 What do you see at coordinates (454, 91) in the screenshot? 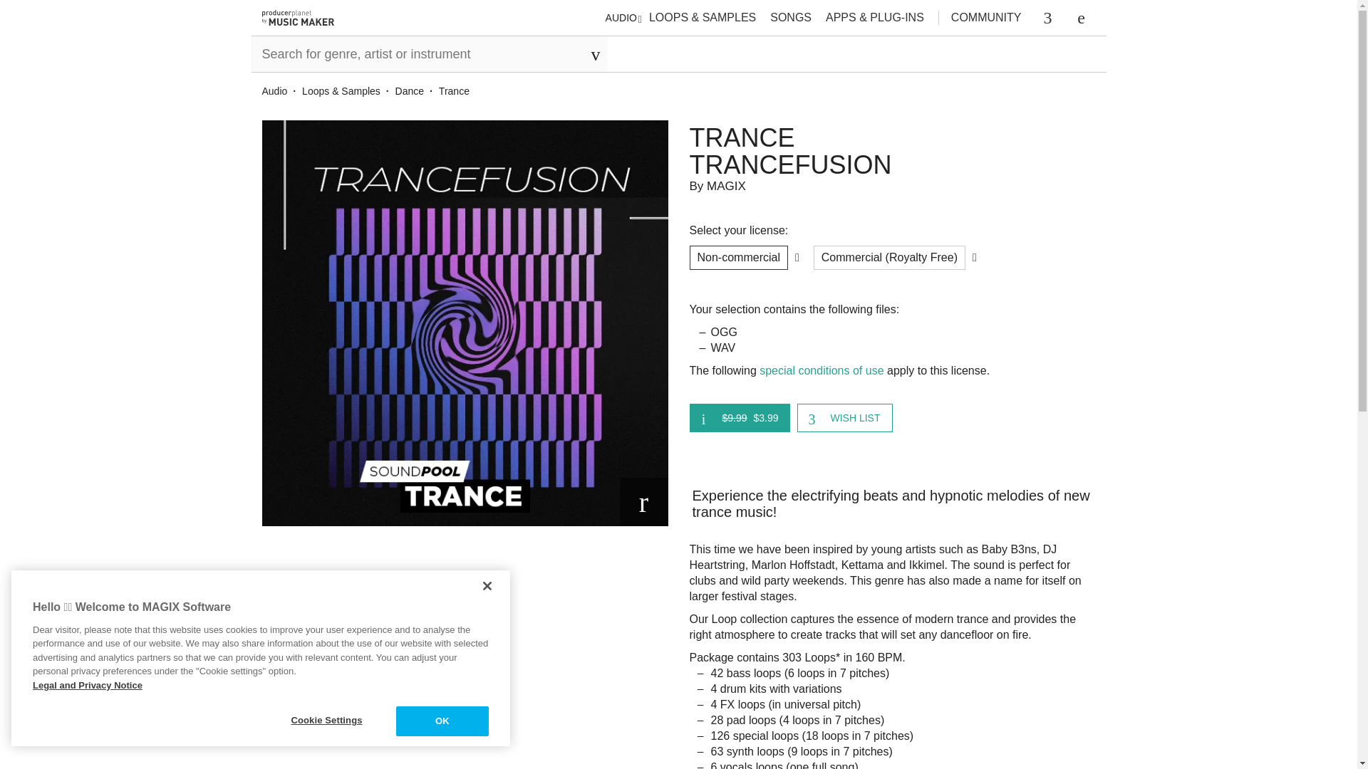
I see `Trance` at bounding box center [454, 91].